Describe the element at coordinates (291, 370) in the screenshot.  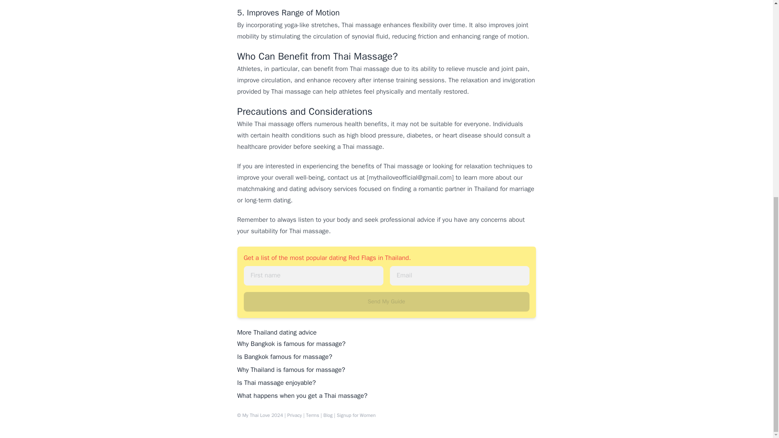
I see `Why Thailand is famous for massage?` at that location.